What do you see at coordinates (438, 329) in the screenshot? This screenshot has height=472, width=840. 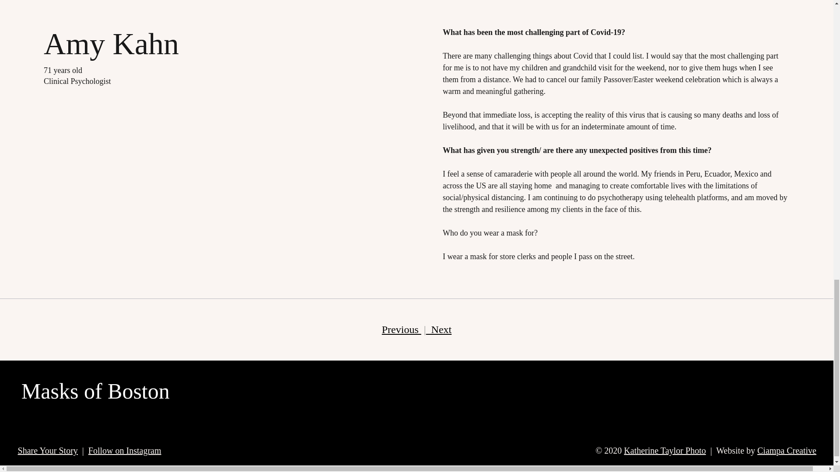 I see `  Next` at bounding box center [438, 329].